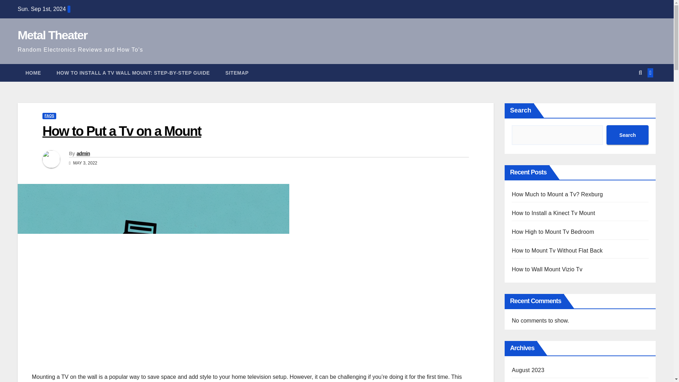 The height and width of the screenshot is (382, 679). Describe the element at coordinates (122, 131) in the screenshot. I see `How to Put a Tv on a Mount` at that location.